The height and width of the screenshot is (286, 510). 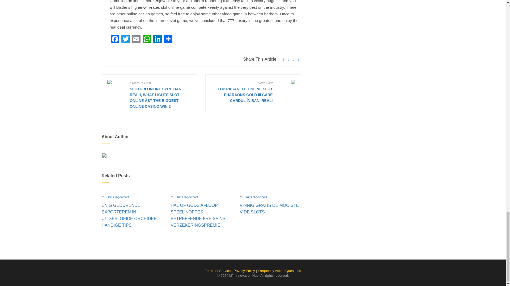 I want to click on Share, so click(x=168, y=39).